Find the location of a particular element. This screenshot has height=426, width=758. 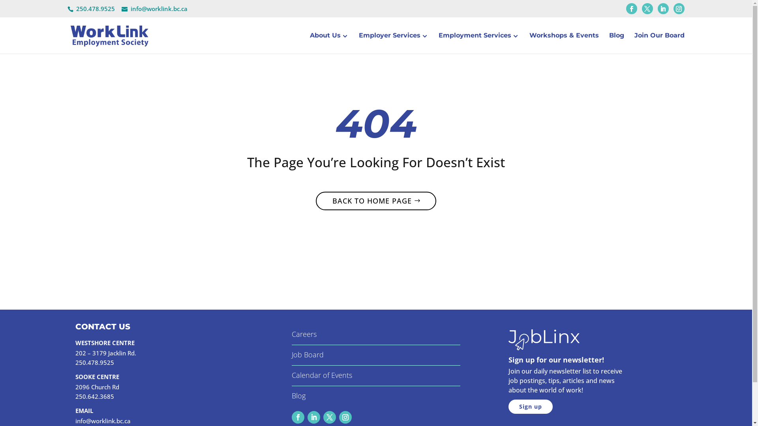

info@worklink.bc.ca is located at coordinates (155, 9).